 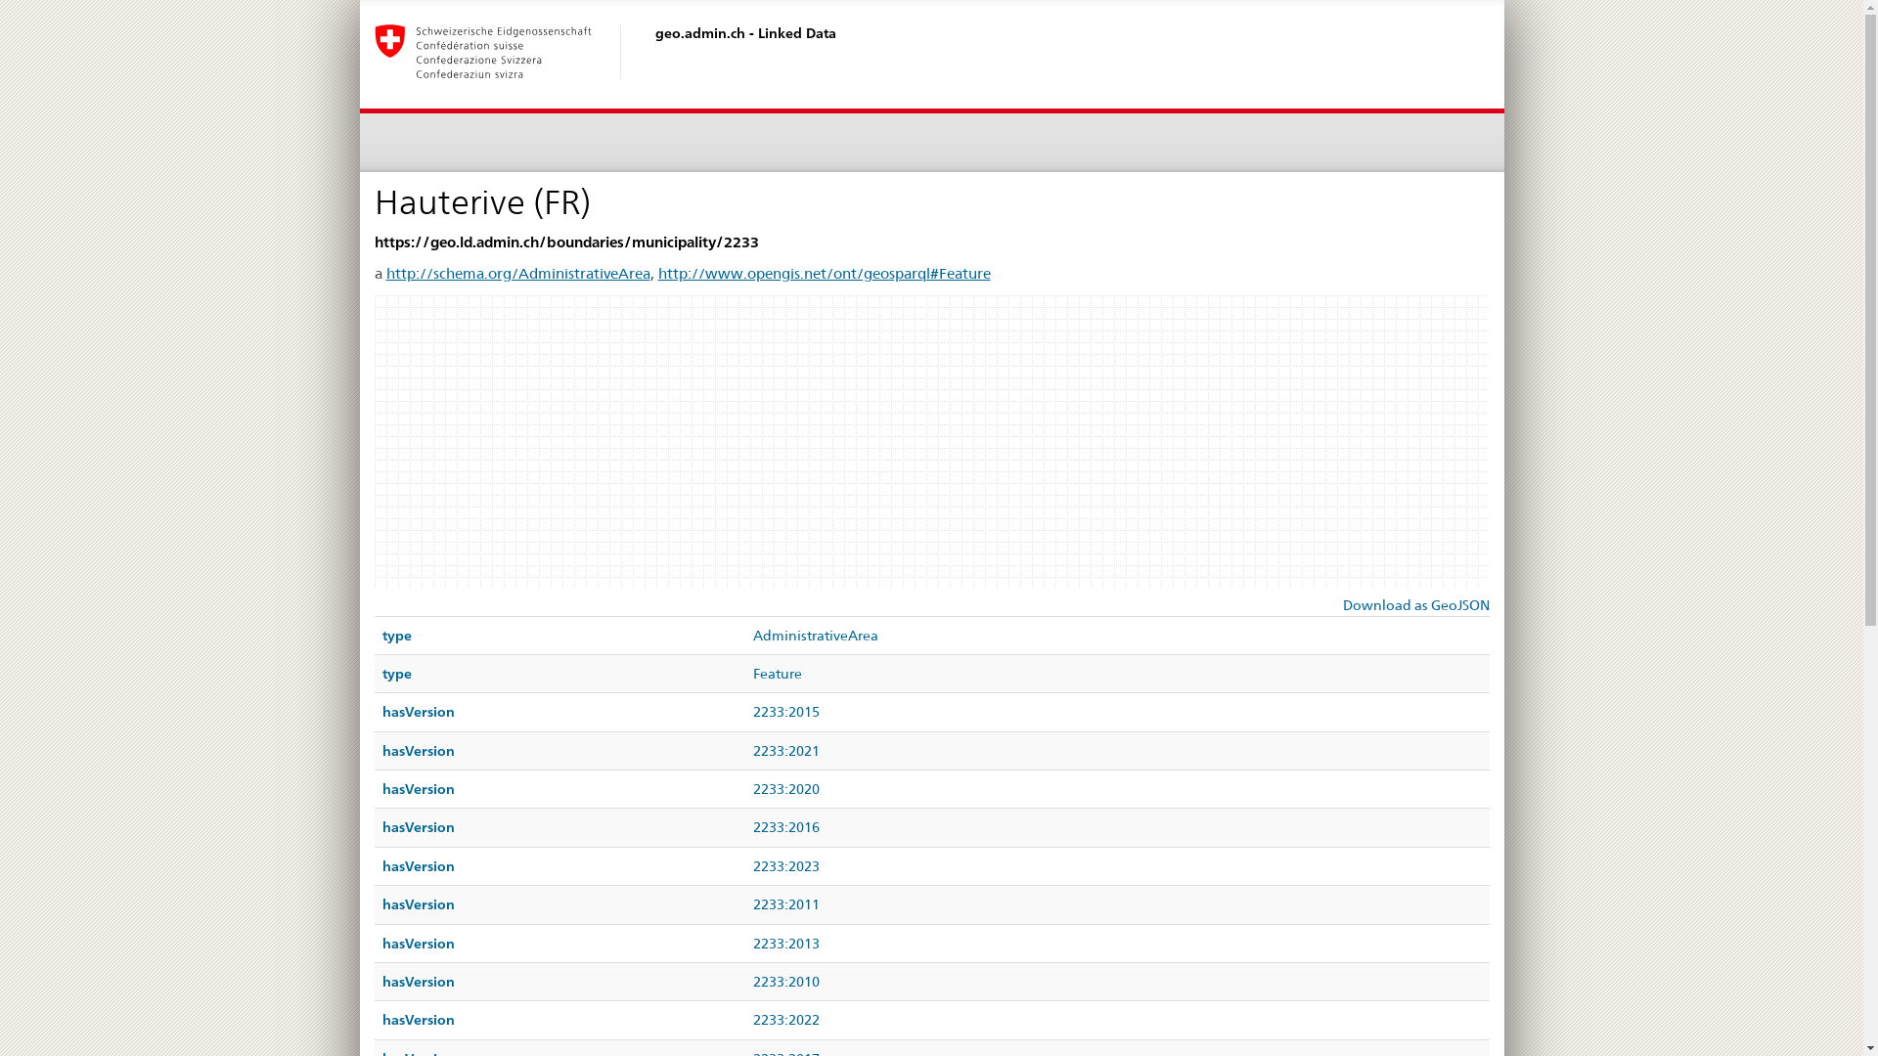 What do you see at coordinates (418, 866) in the screenshot?
I see `hasVersion` at bounding box center [418, 866].